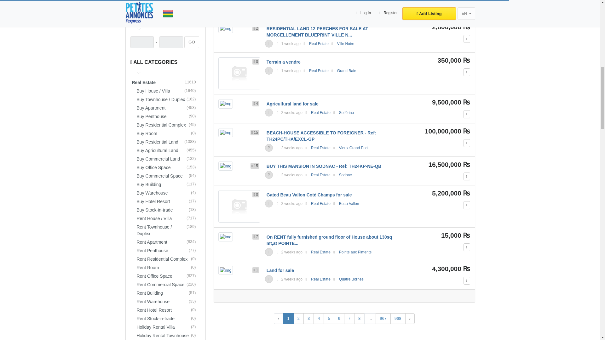 This screenshot has height=340, width=605. What do you see at coordinates (168, 176) in the screenshot?
I see `Buy Commercial Space` at bounding box center [168, 176].